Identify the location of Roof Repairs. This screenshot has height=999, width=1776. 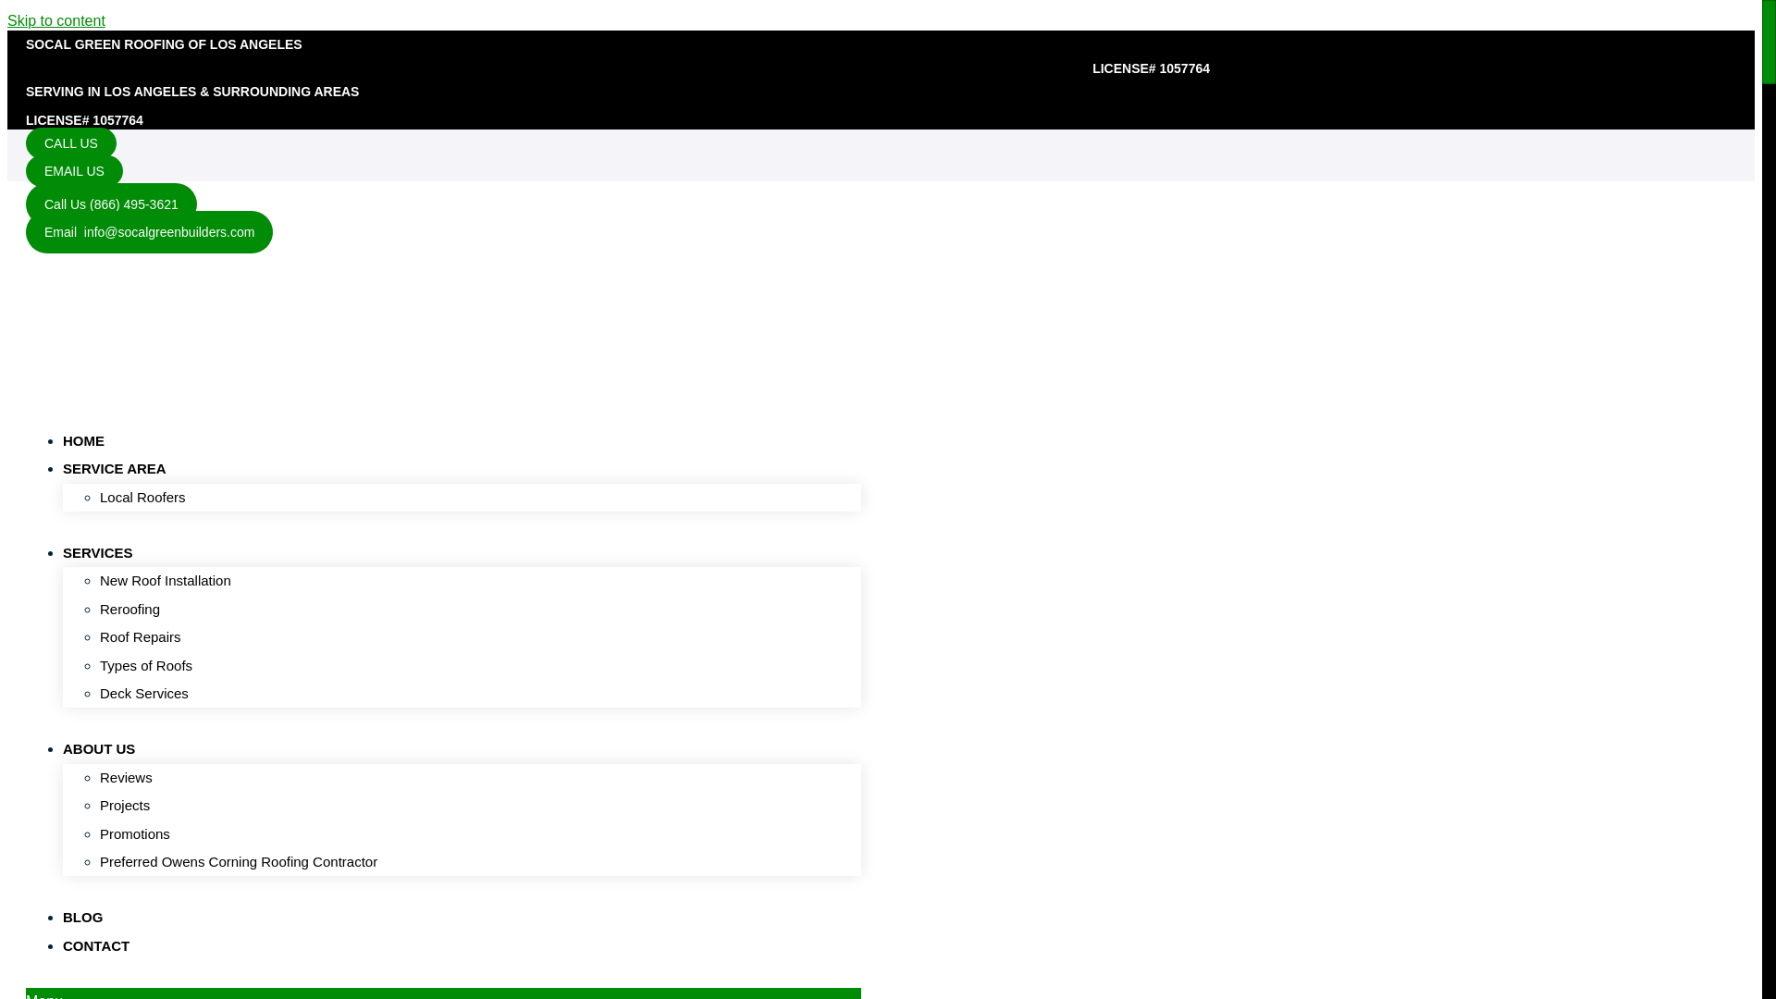
(140, 636).